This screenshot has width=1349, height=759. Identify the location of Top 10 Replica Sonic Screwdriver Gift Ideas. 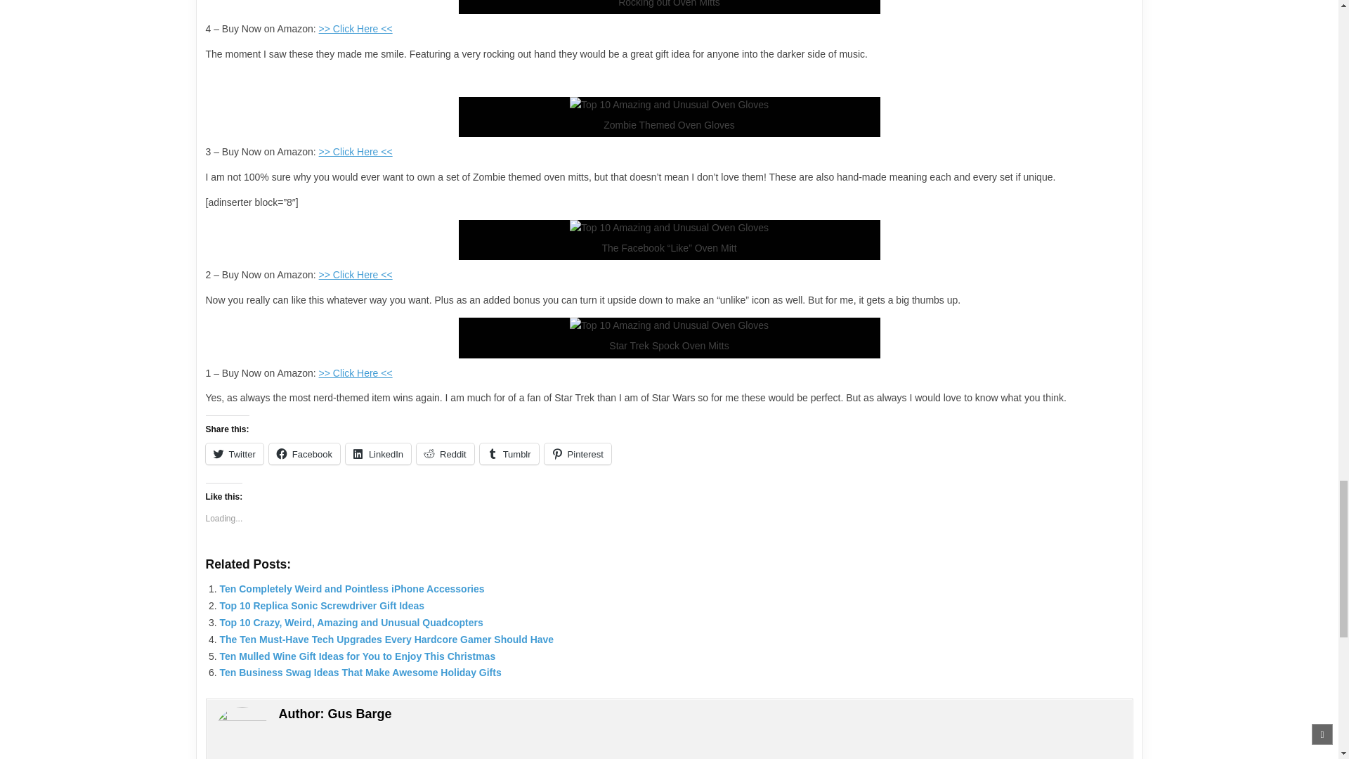
(322, 606).